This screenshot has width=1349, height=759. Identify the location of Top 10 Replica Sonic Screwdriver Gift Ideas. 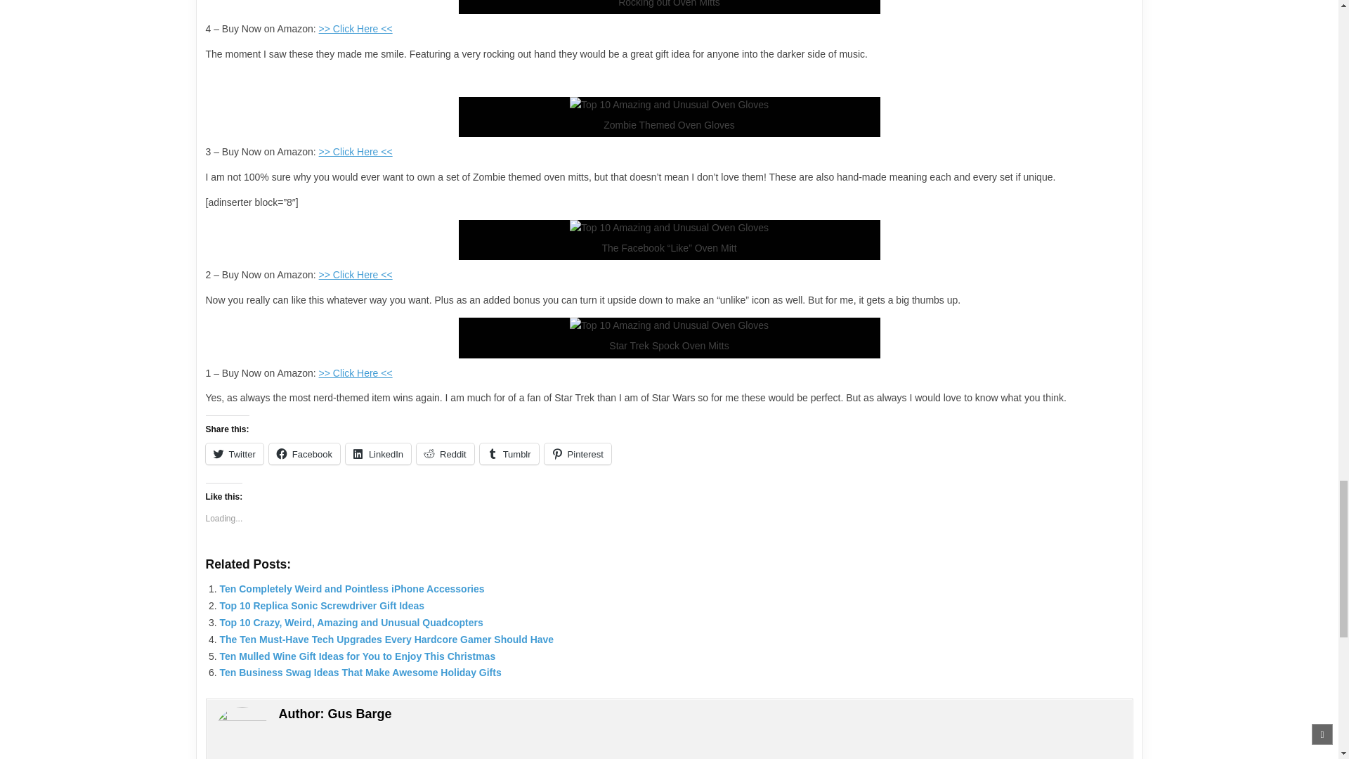
(322, 606).